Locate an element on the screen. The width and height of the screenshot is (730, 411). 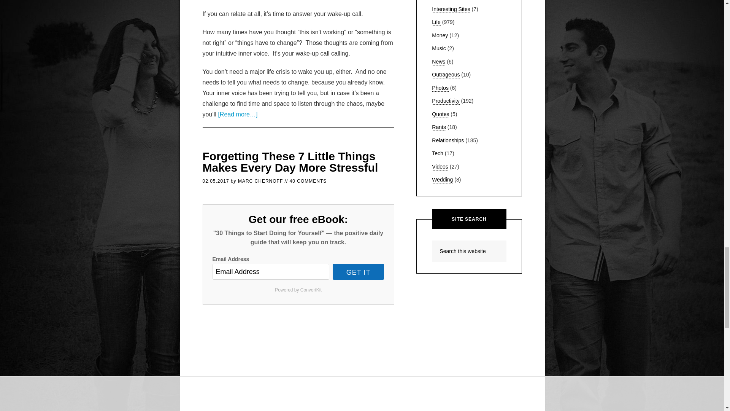
40 COMMENTS is located at coordinates (308, 181).